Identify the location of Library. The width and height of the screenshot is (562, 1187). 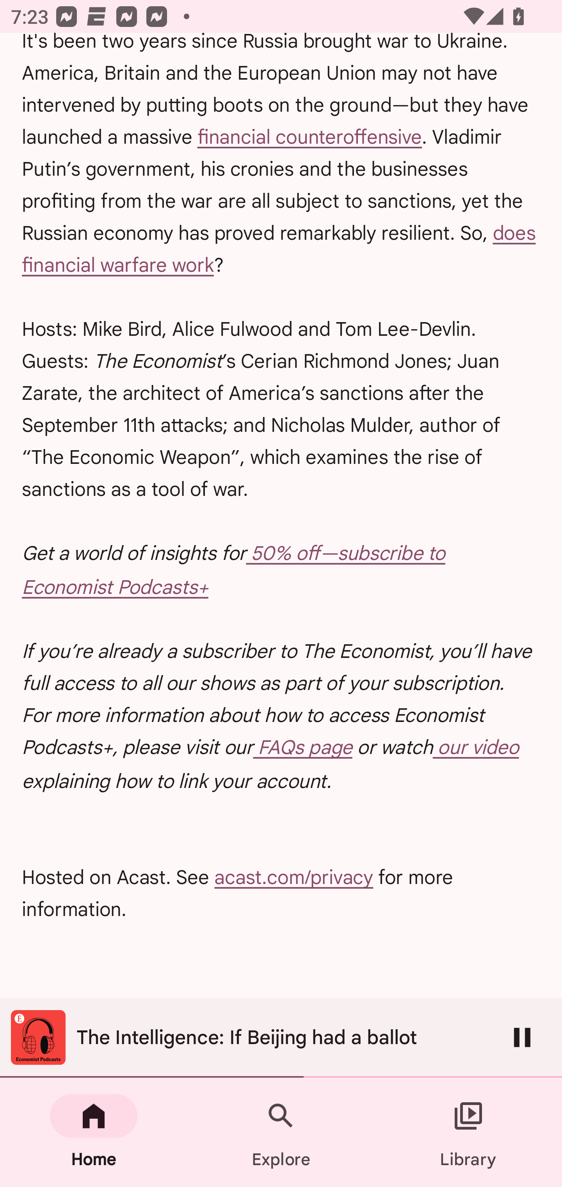
(468, 1132).